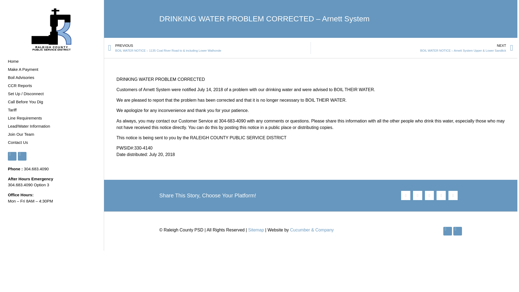 This screenshot has width=519, height=292. What do you see at coordinates (52, 78) in the screenshot?
I see `Boil Advisories` at bounding box center [52, 78].